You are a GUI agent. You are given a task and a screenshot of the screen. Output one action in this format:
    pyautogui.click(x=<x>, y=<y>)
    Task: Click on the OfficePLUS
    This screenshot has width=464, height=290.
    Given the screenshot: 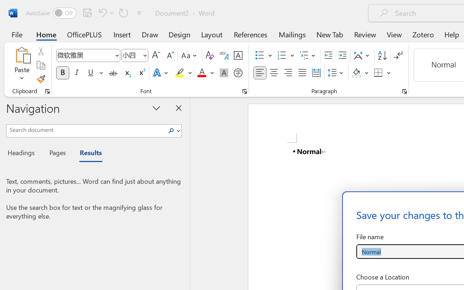 What is the action you would take?
    pyautogui.click(x=84, y=34)
    